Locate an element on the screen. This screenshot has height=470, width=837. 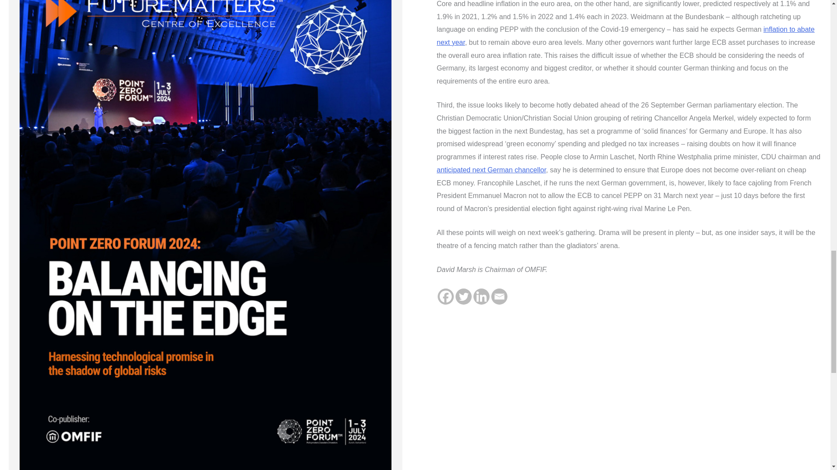
Email is located at coordinates (499, 296).